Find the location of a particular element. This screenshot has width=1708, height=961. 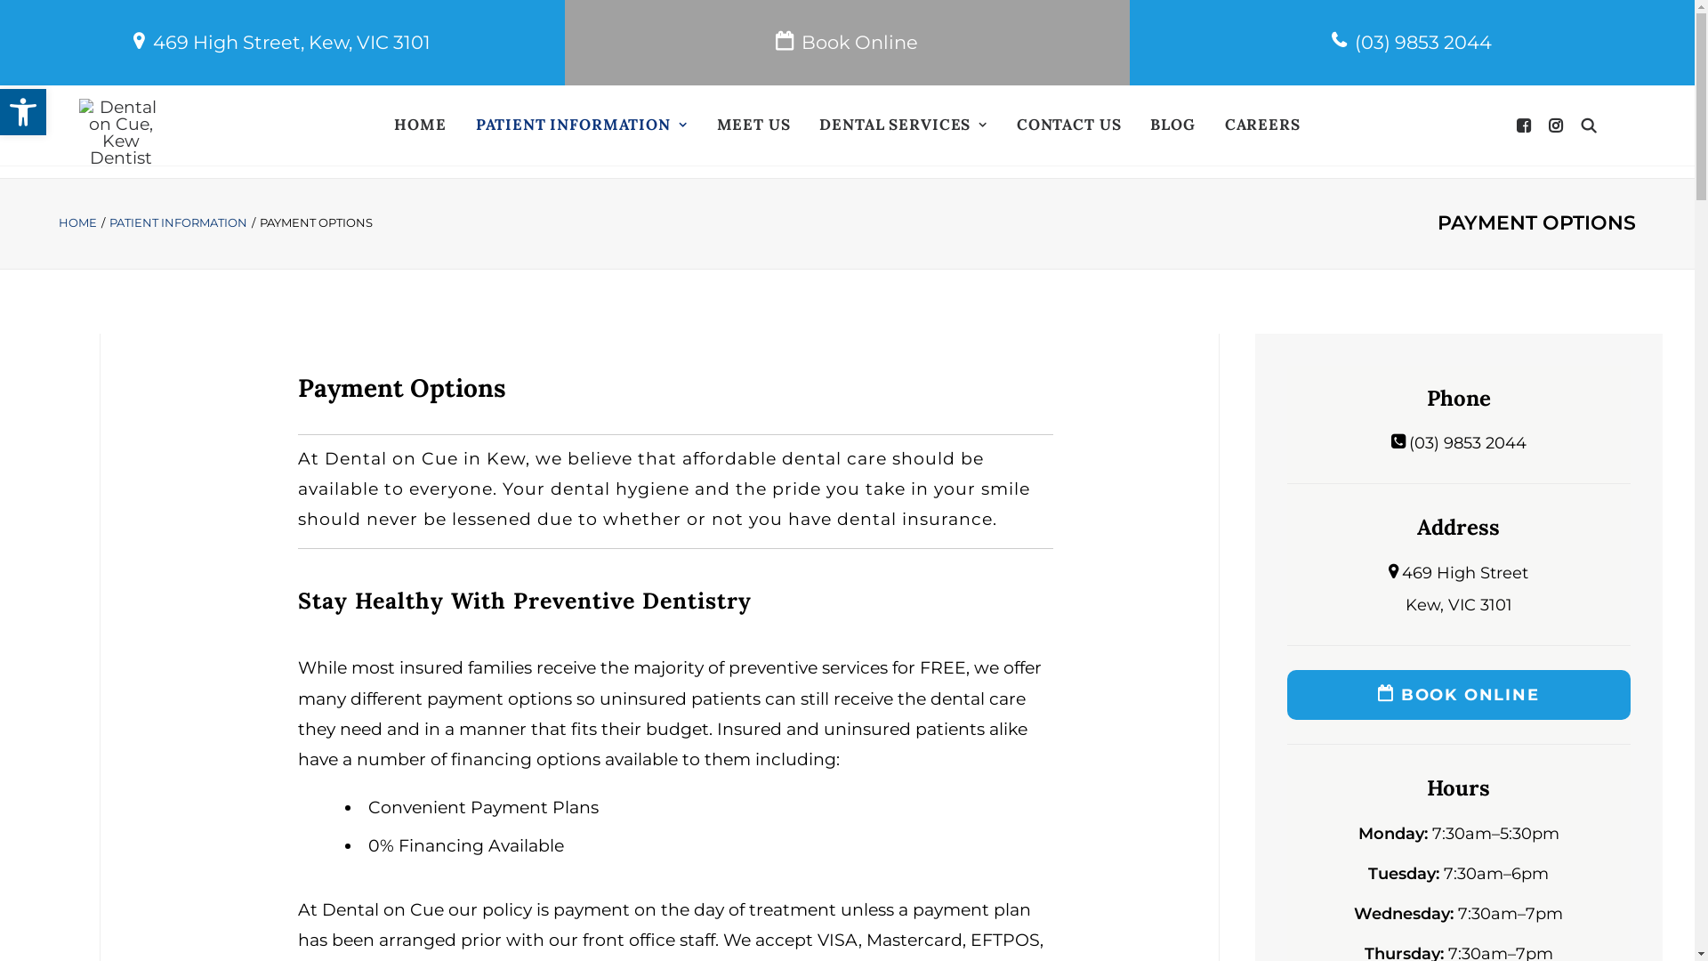

DENTAL SERVICES is located at coordinates (903, 125).